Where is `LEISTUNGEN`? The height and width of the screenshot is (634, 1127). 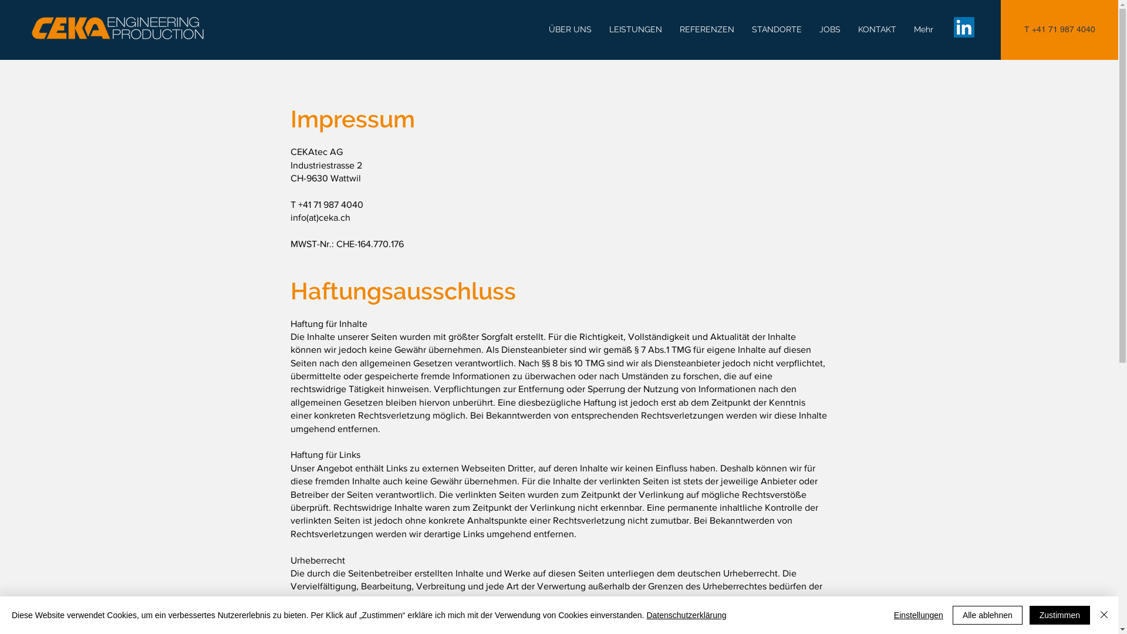 LEISTUNGEN is located at coordinates (636, 29).